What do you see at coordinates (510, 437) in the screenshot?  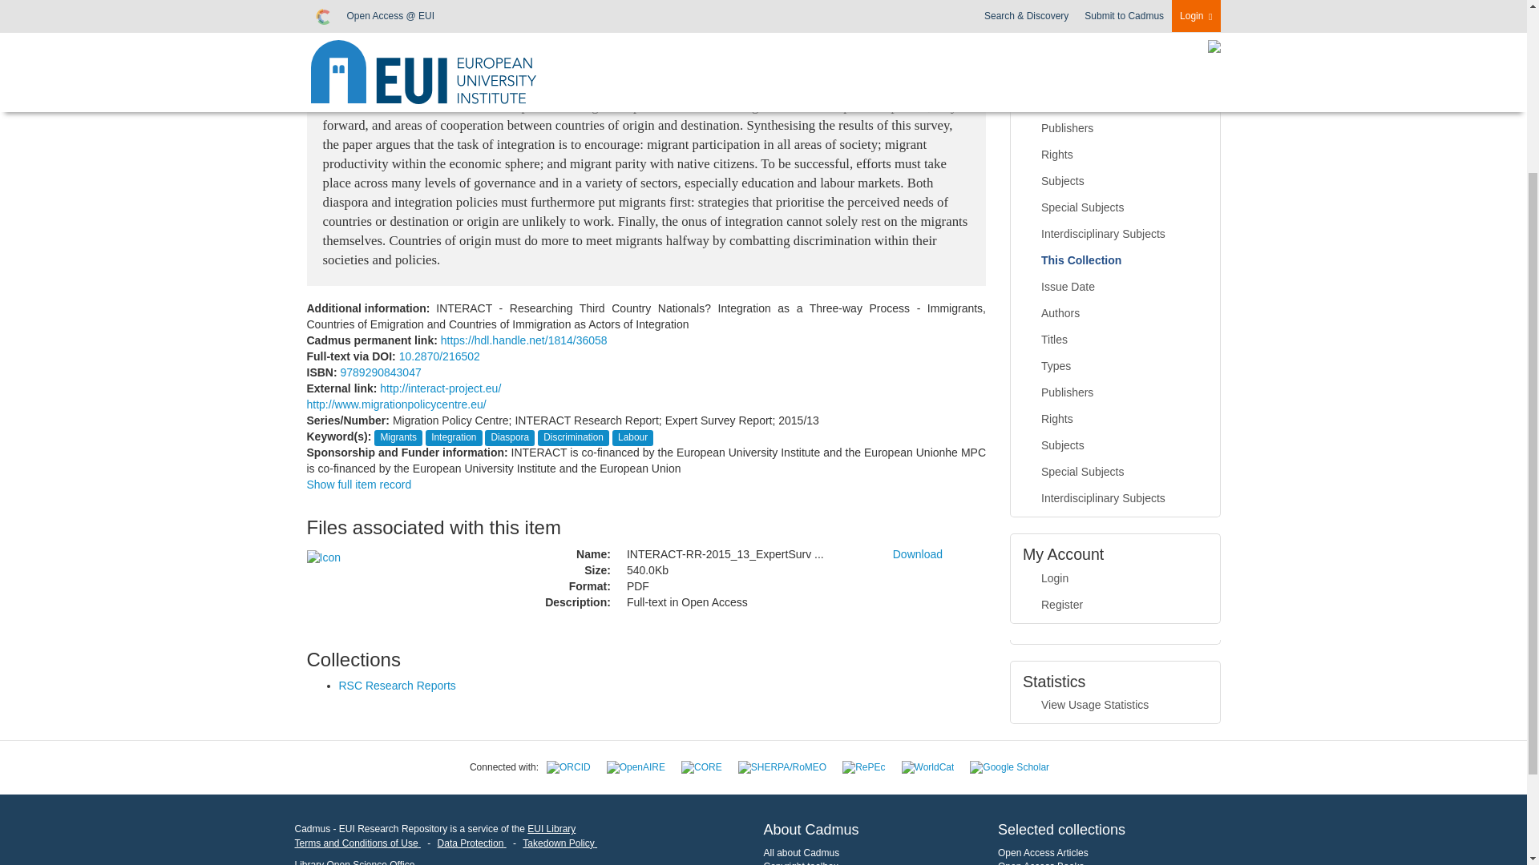 I see `Diaspora` at bounding box center [510, 437].